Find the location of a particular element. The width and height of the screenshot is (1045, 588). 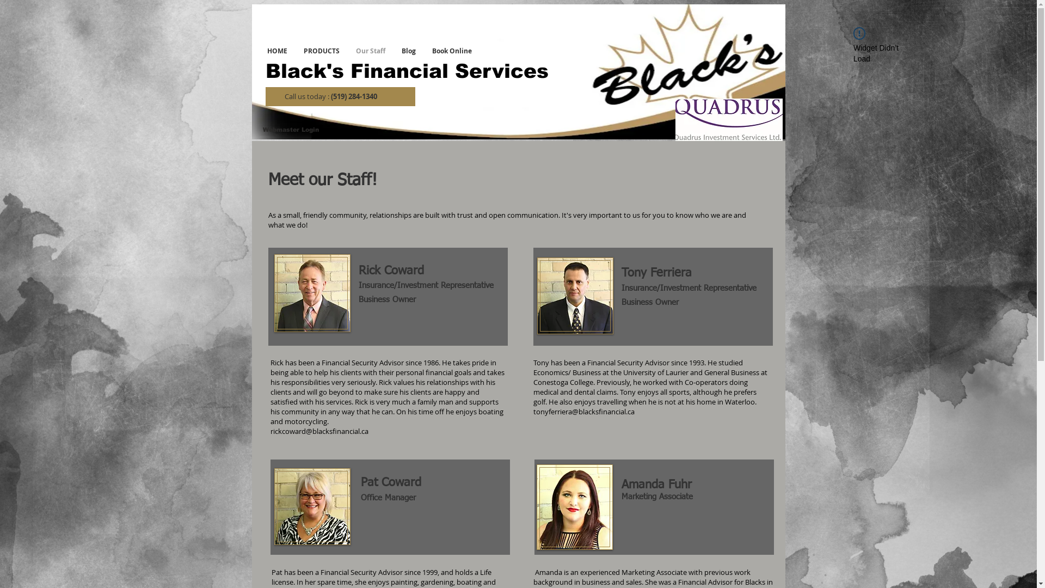

tony-may2015.jpg is located at coordinates (575, 296).